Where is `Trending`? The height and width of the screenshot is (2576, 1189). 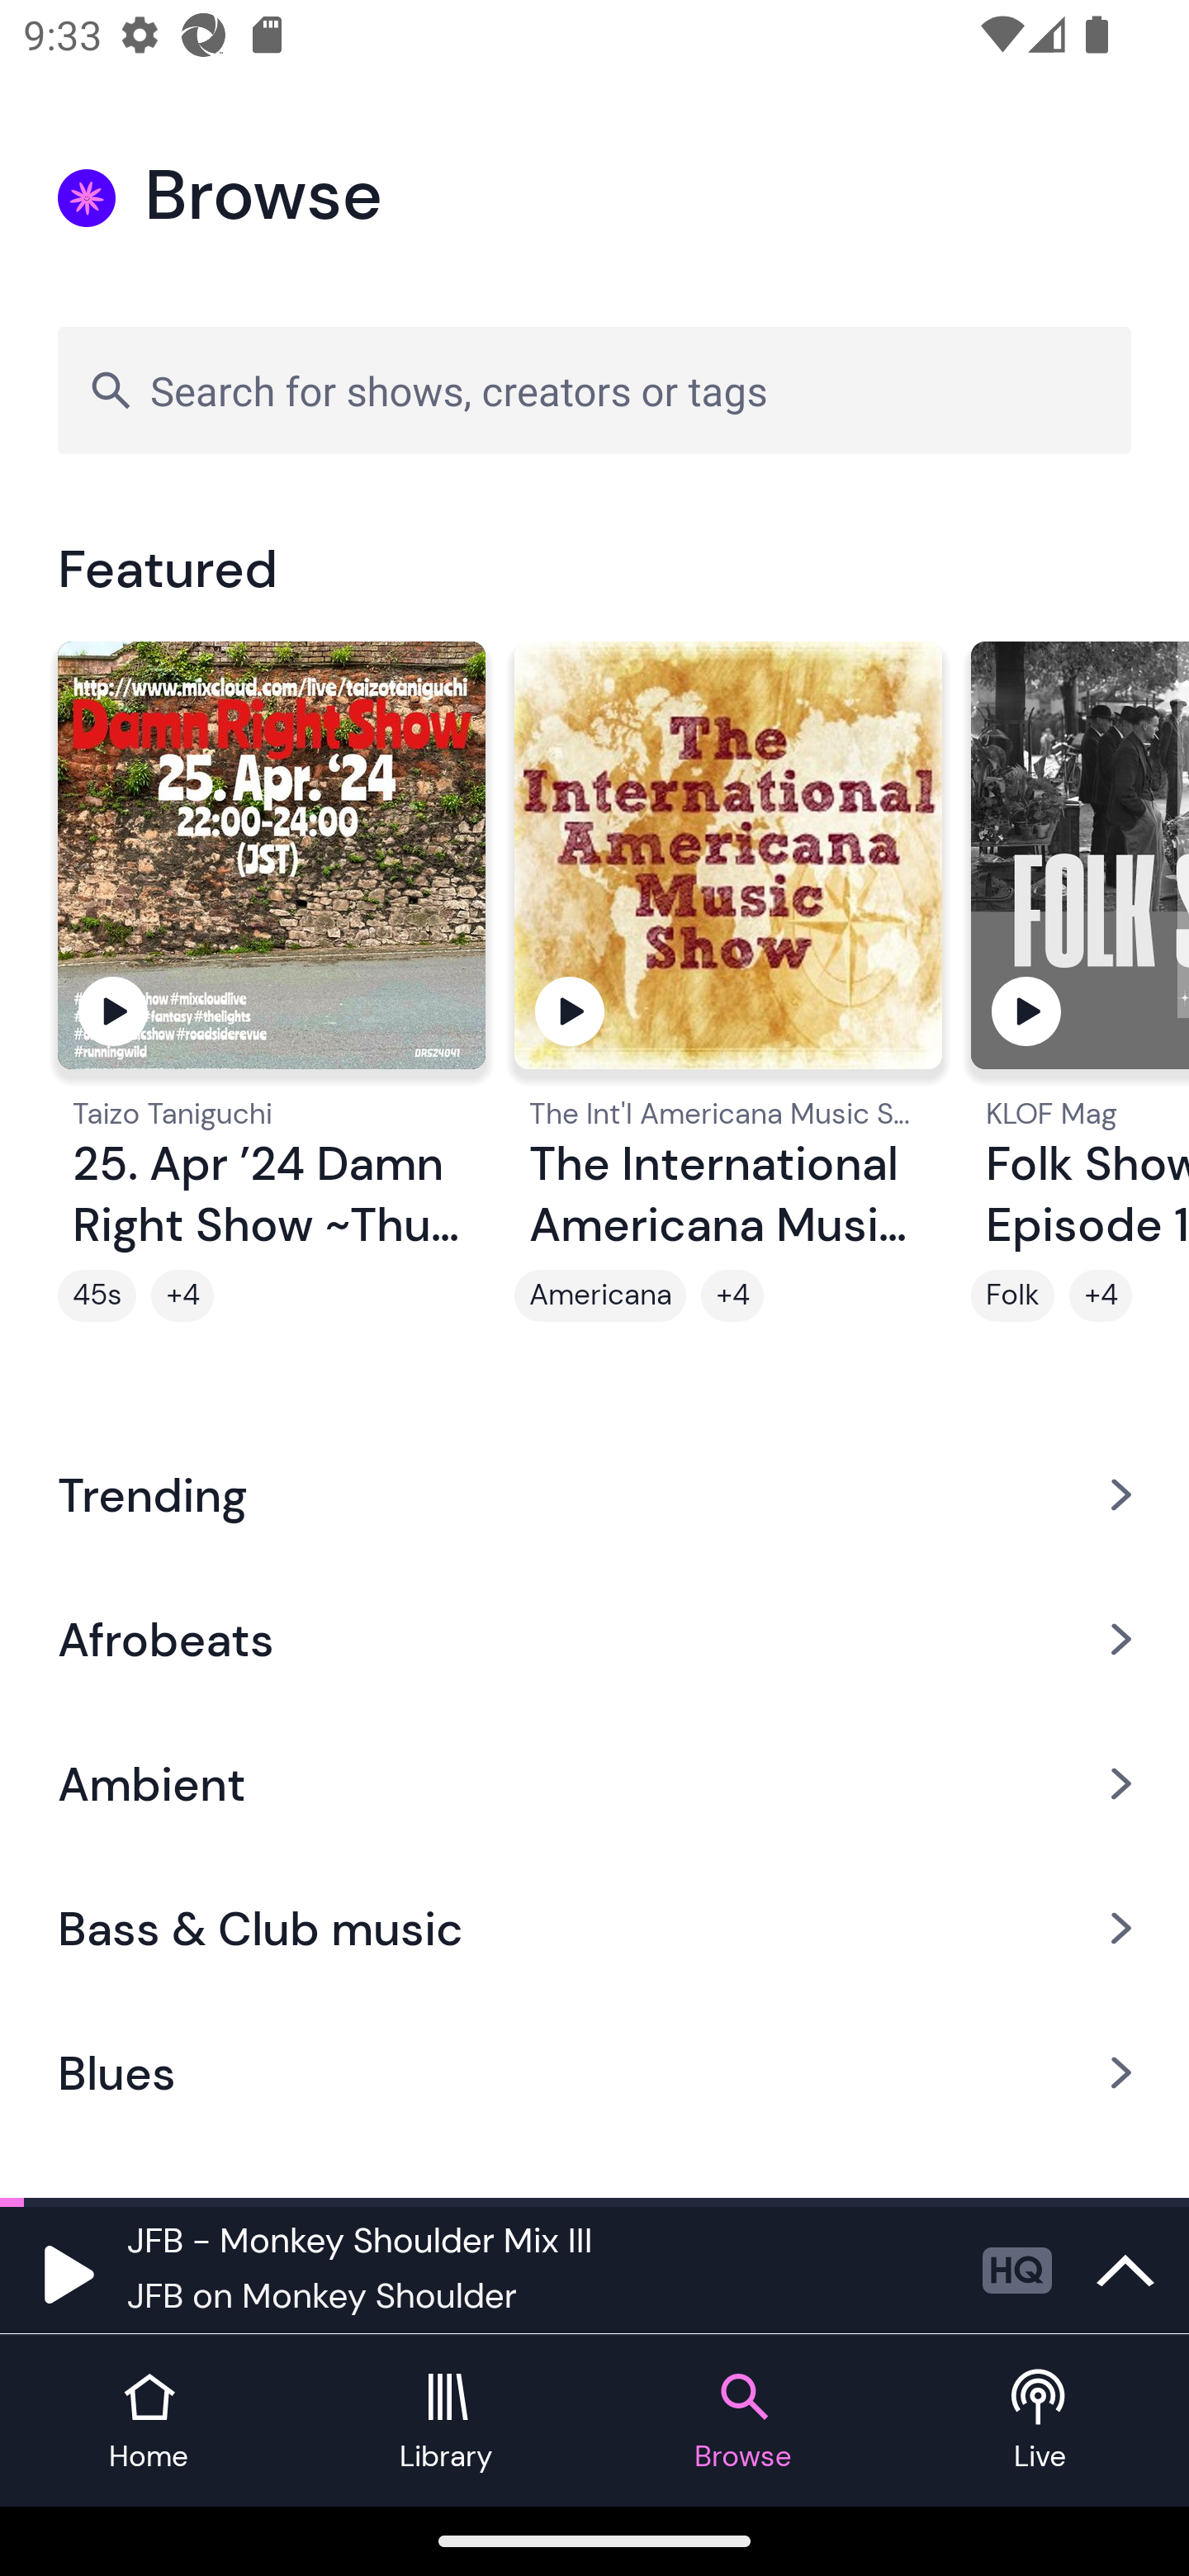 Trending is located at coordinates (594, 1494).